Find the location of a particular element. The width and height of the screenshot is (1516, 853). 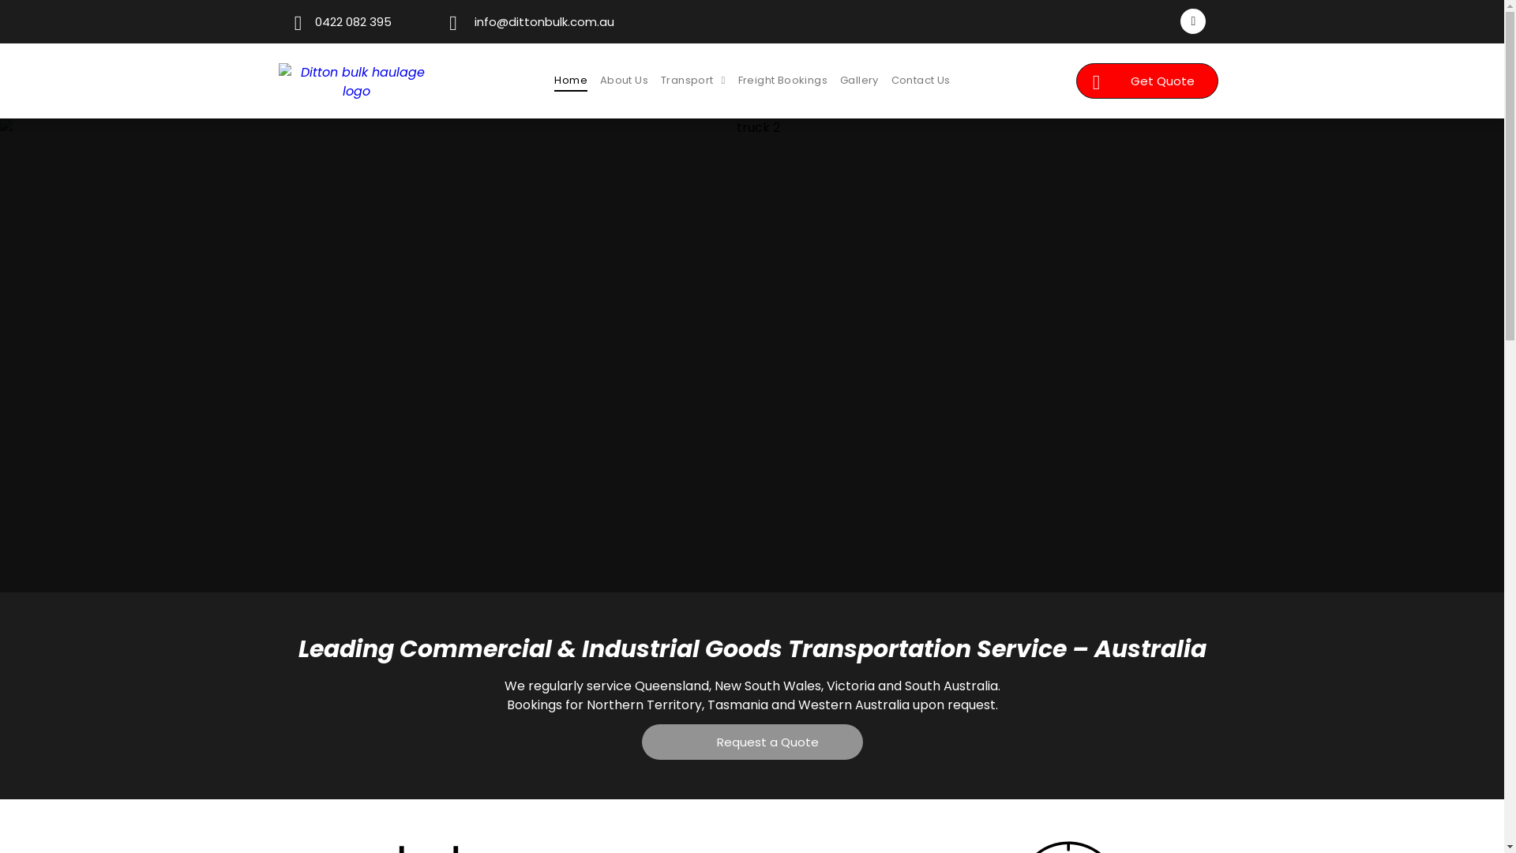

Get Quote is located at coordinates (1146, 81).